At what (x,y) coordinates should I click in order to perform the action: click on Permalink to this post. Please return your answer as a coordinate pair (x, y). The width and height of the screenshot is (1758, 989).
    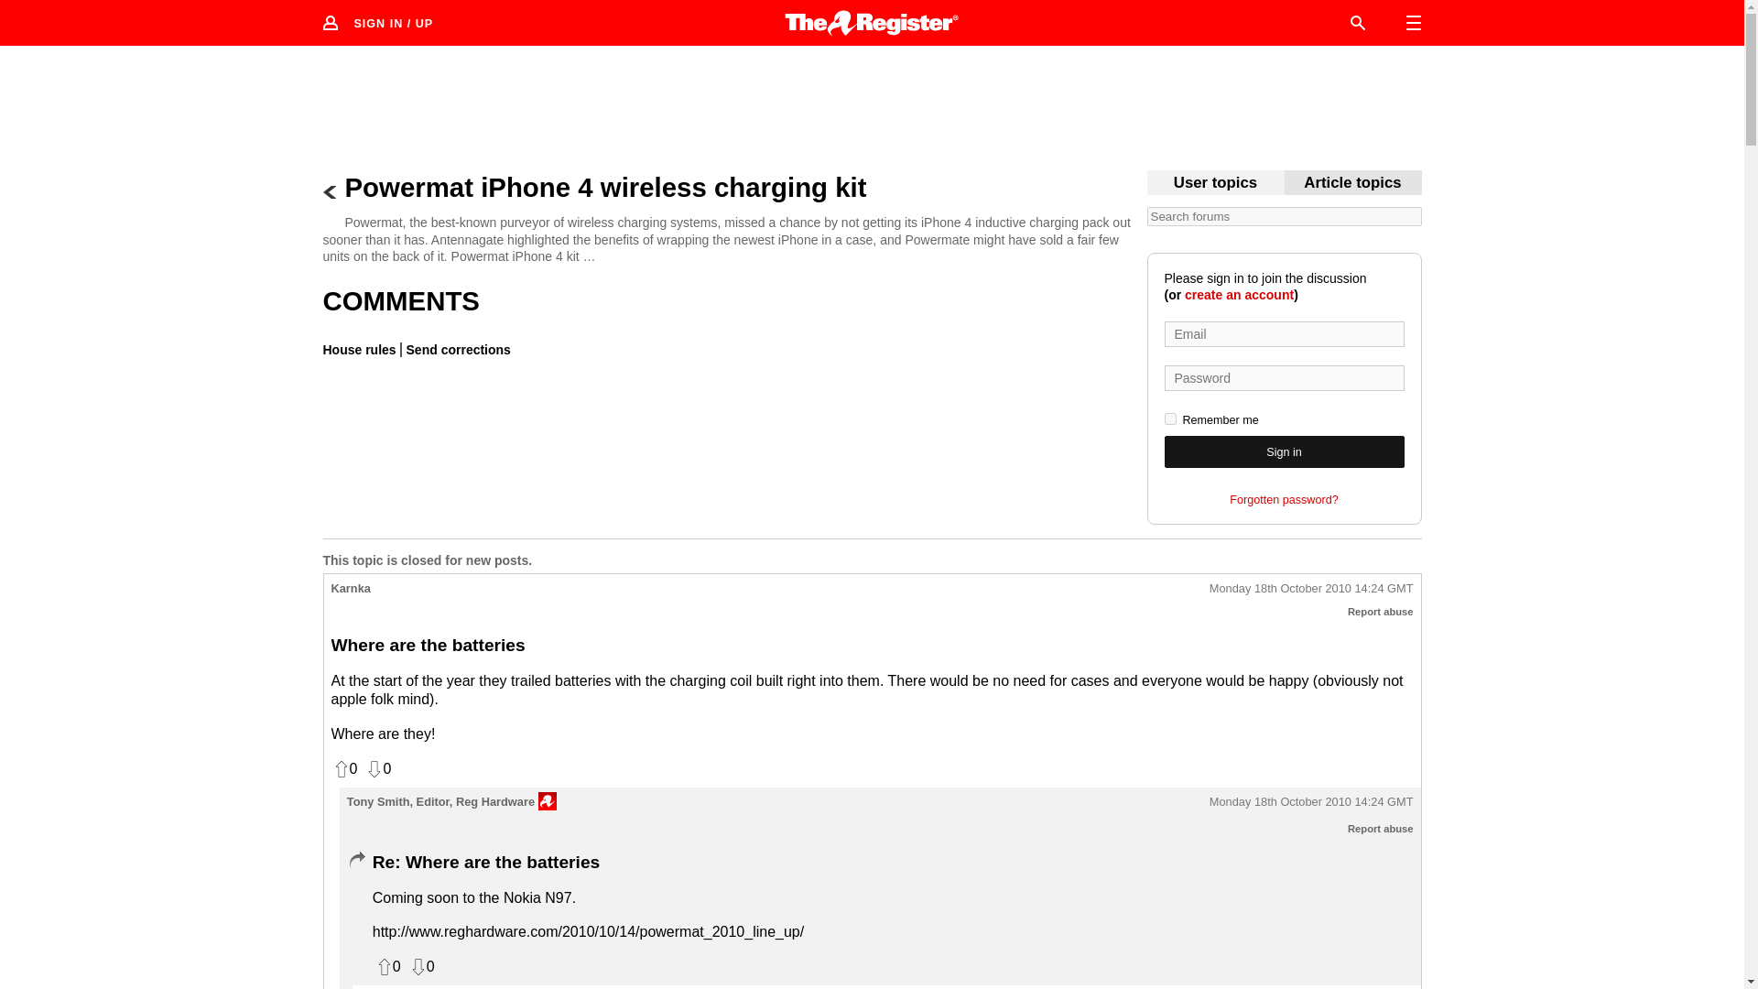
    Looking at the image, I should click on (1311, 802).